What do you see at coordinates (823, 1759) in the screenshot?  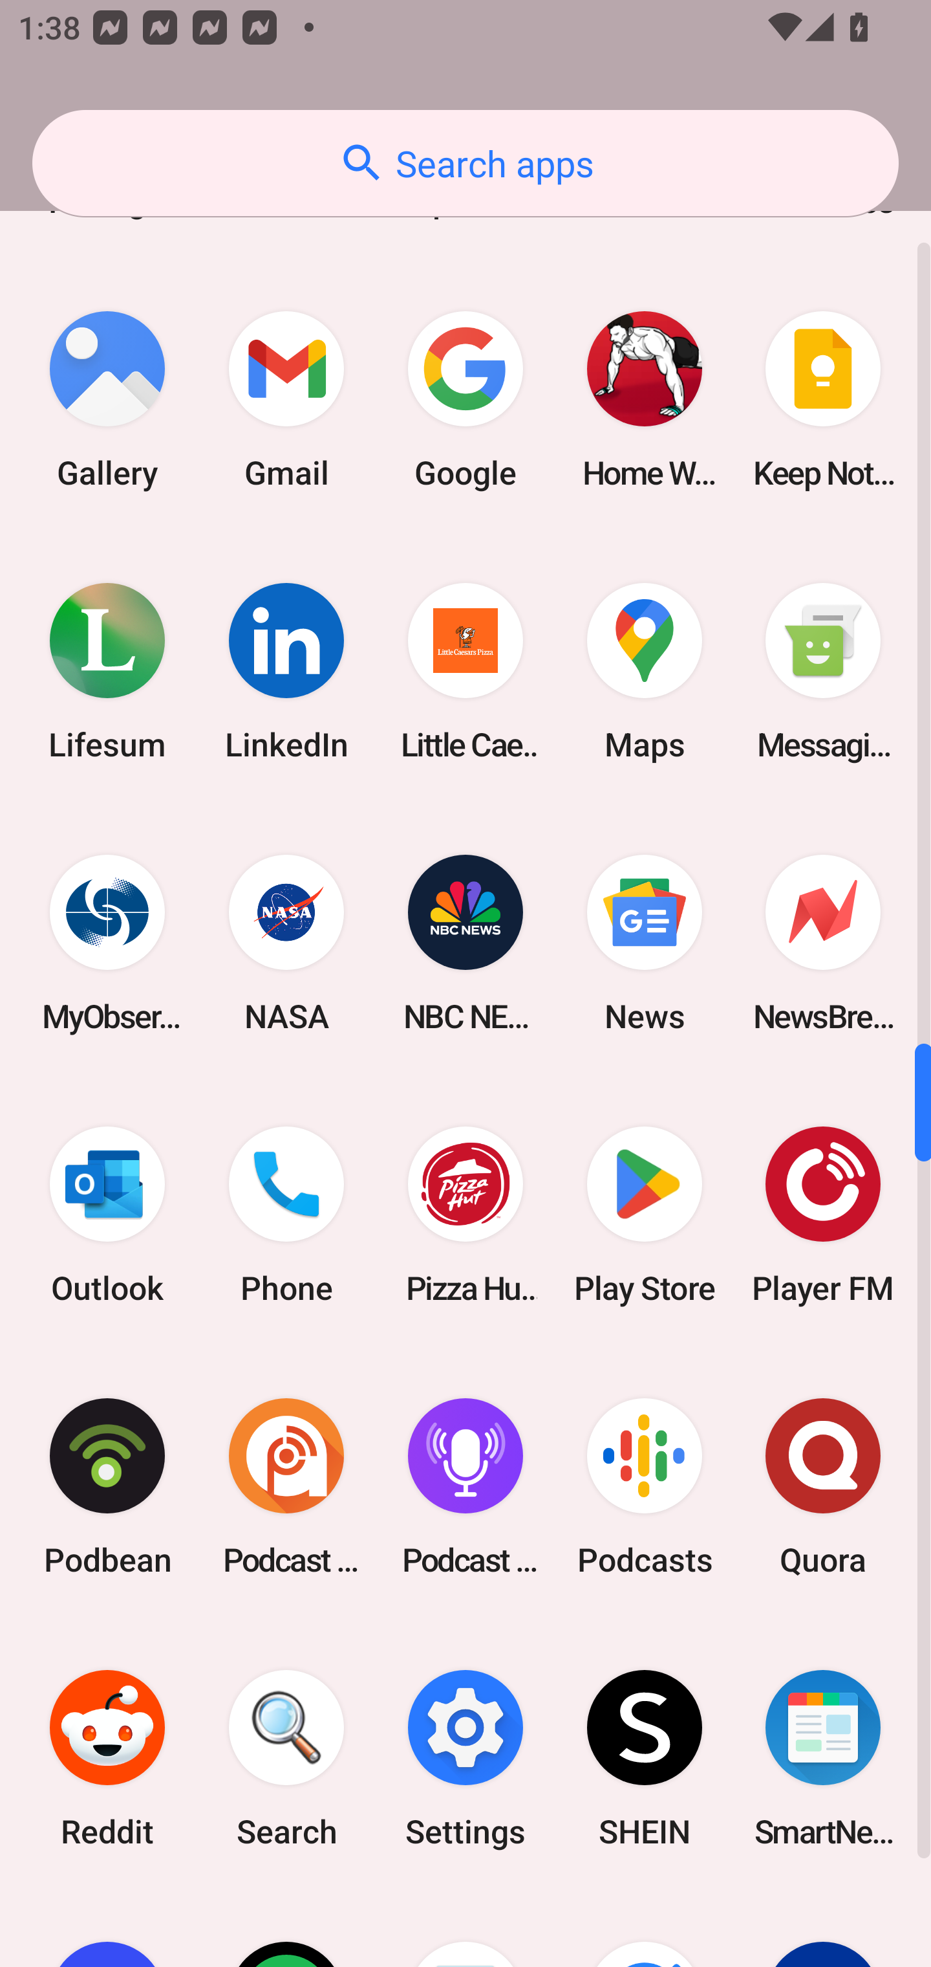 I see `SmartNews` at bounding box center [823, 1759].